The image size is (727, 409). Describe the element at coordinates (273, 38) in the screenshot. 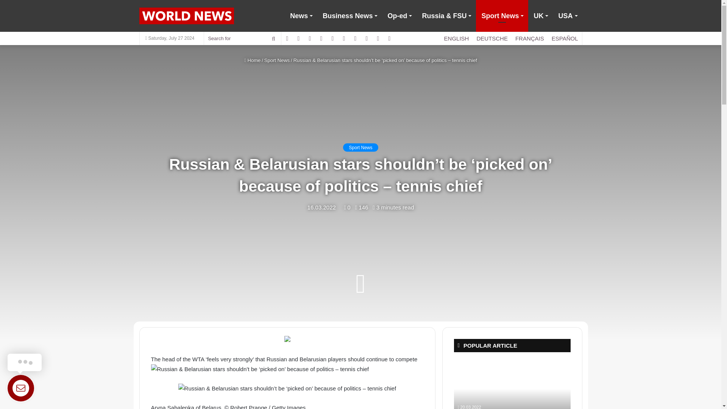

I see `Search for` at that location.